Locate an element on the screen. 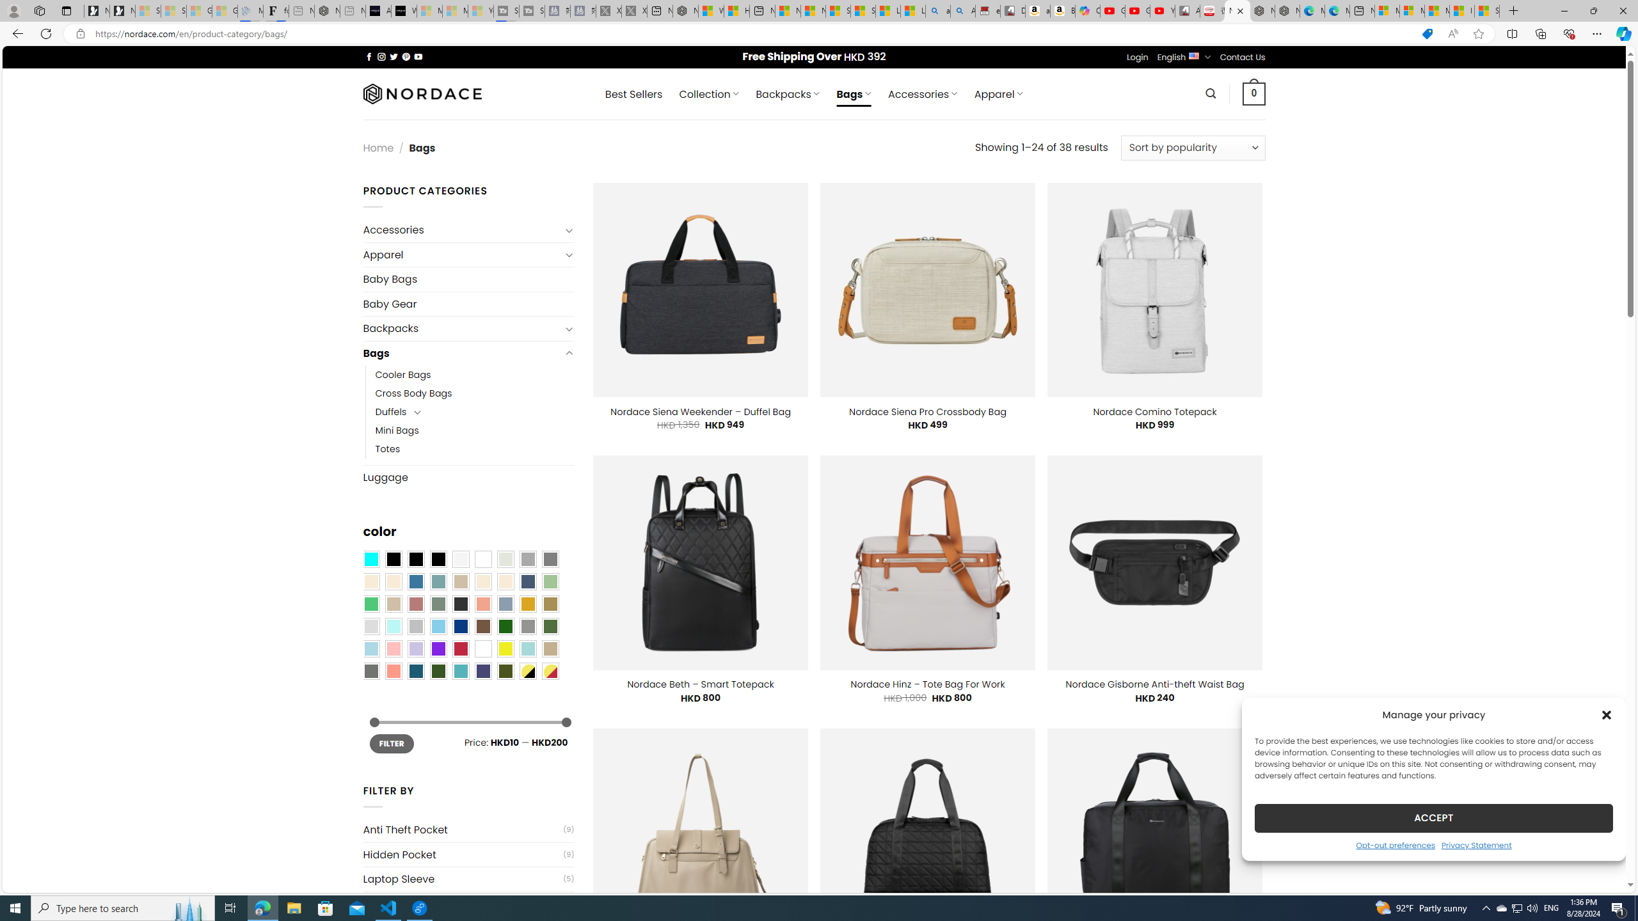 This screenshot has height=921, width=1638. Light Gray is located at coordinates (370, 627).